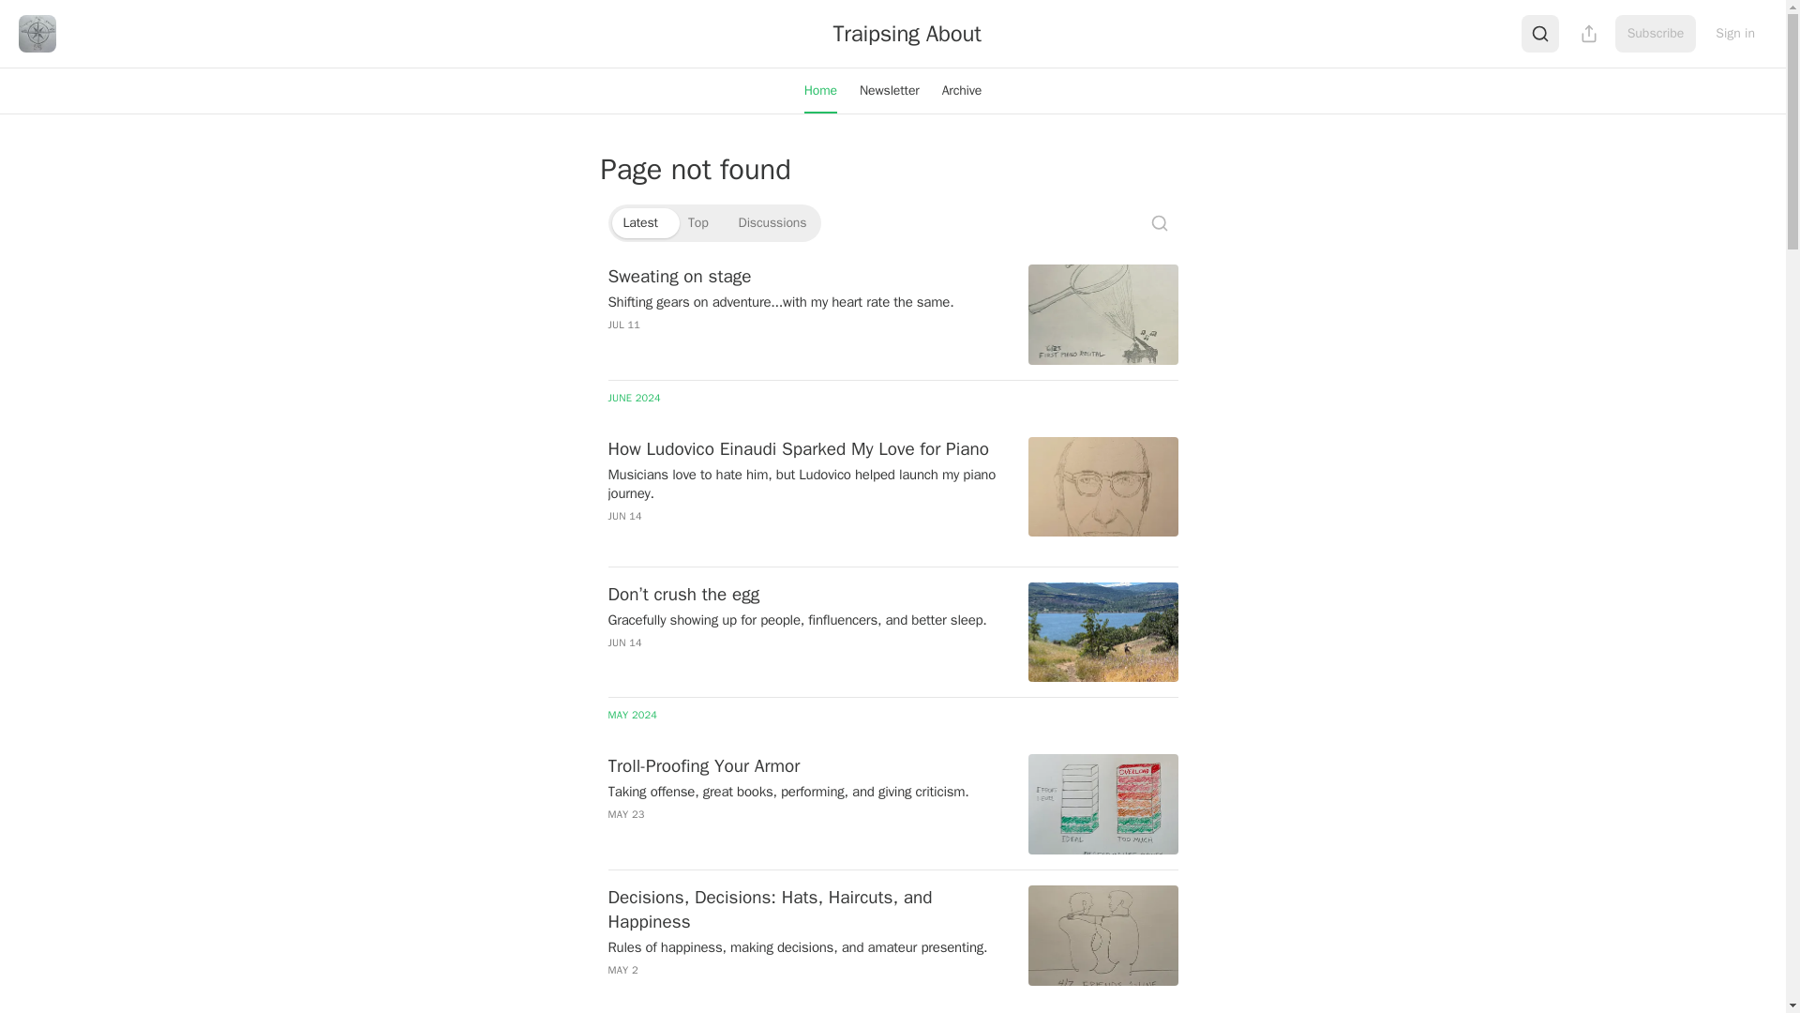 The width and height of the screenshot is (1800, 1013). I want to click on How Ludovico Einaudi Sparked My Love for Piano, so click(806, 448).